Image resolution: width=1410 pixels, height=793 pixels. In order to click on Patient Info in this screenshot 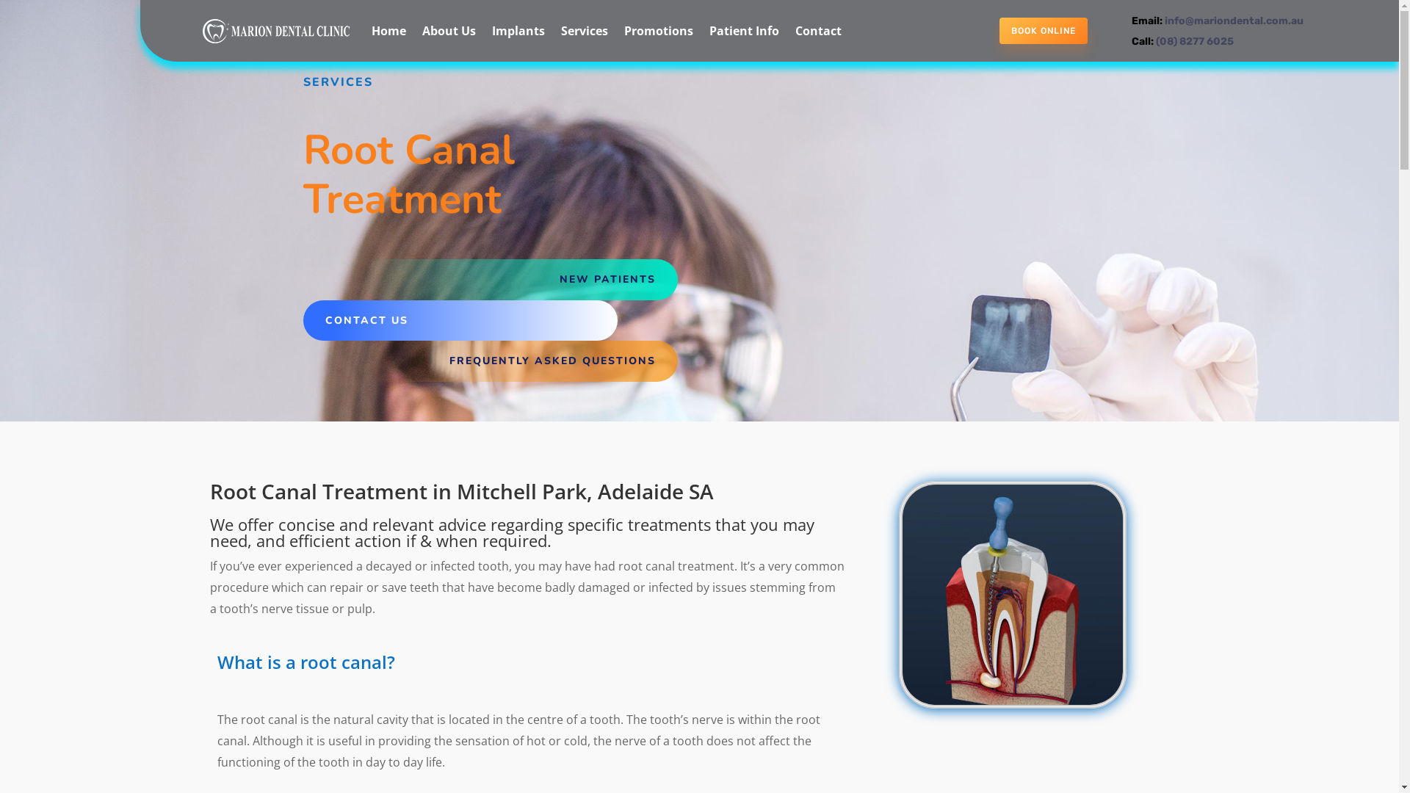, I will do `click(745, 31)`.